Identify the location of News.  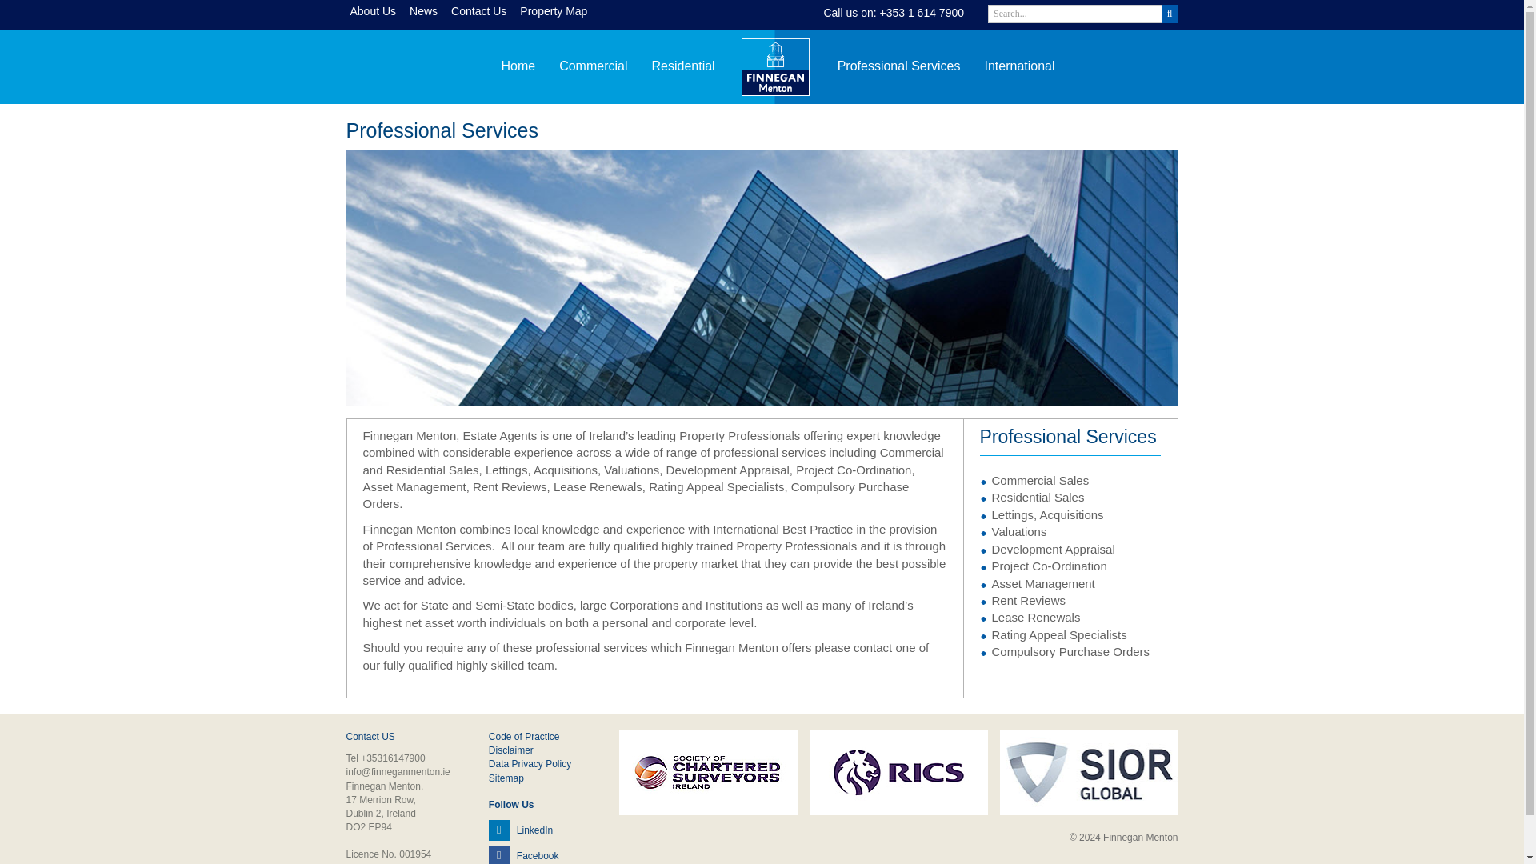
(426, 11).